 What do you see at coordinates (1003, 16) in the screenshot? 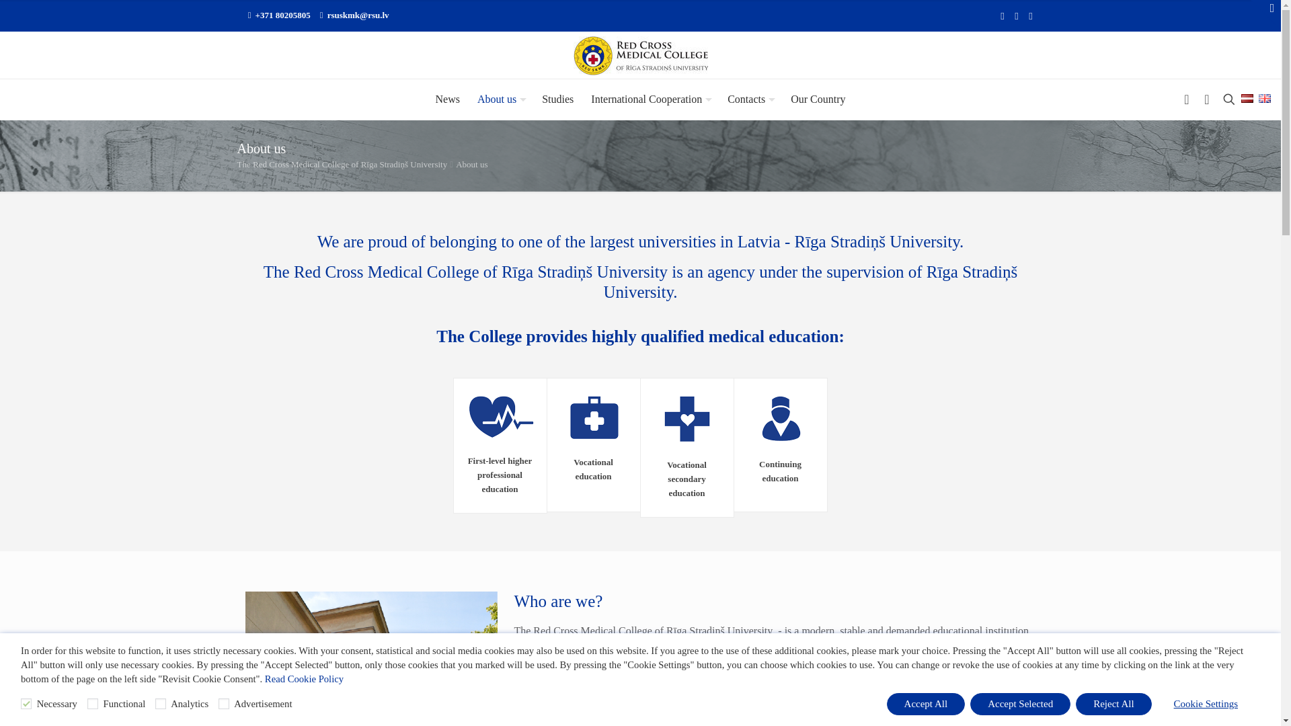
I see `Facebook` at bounding box center [1003, 16].